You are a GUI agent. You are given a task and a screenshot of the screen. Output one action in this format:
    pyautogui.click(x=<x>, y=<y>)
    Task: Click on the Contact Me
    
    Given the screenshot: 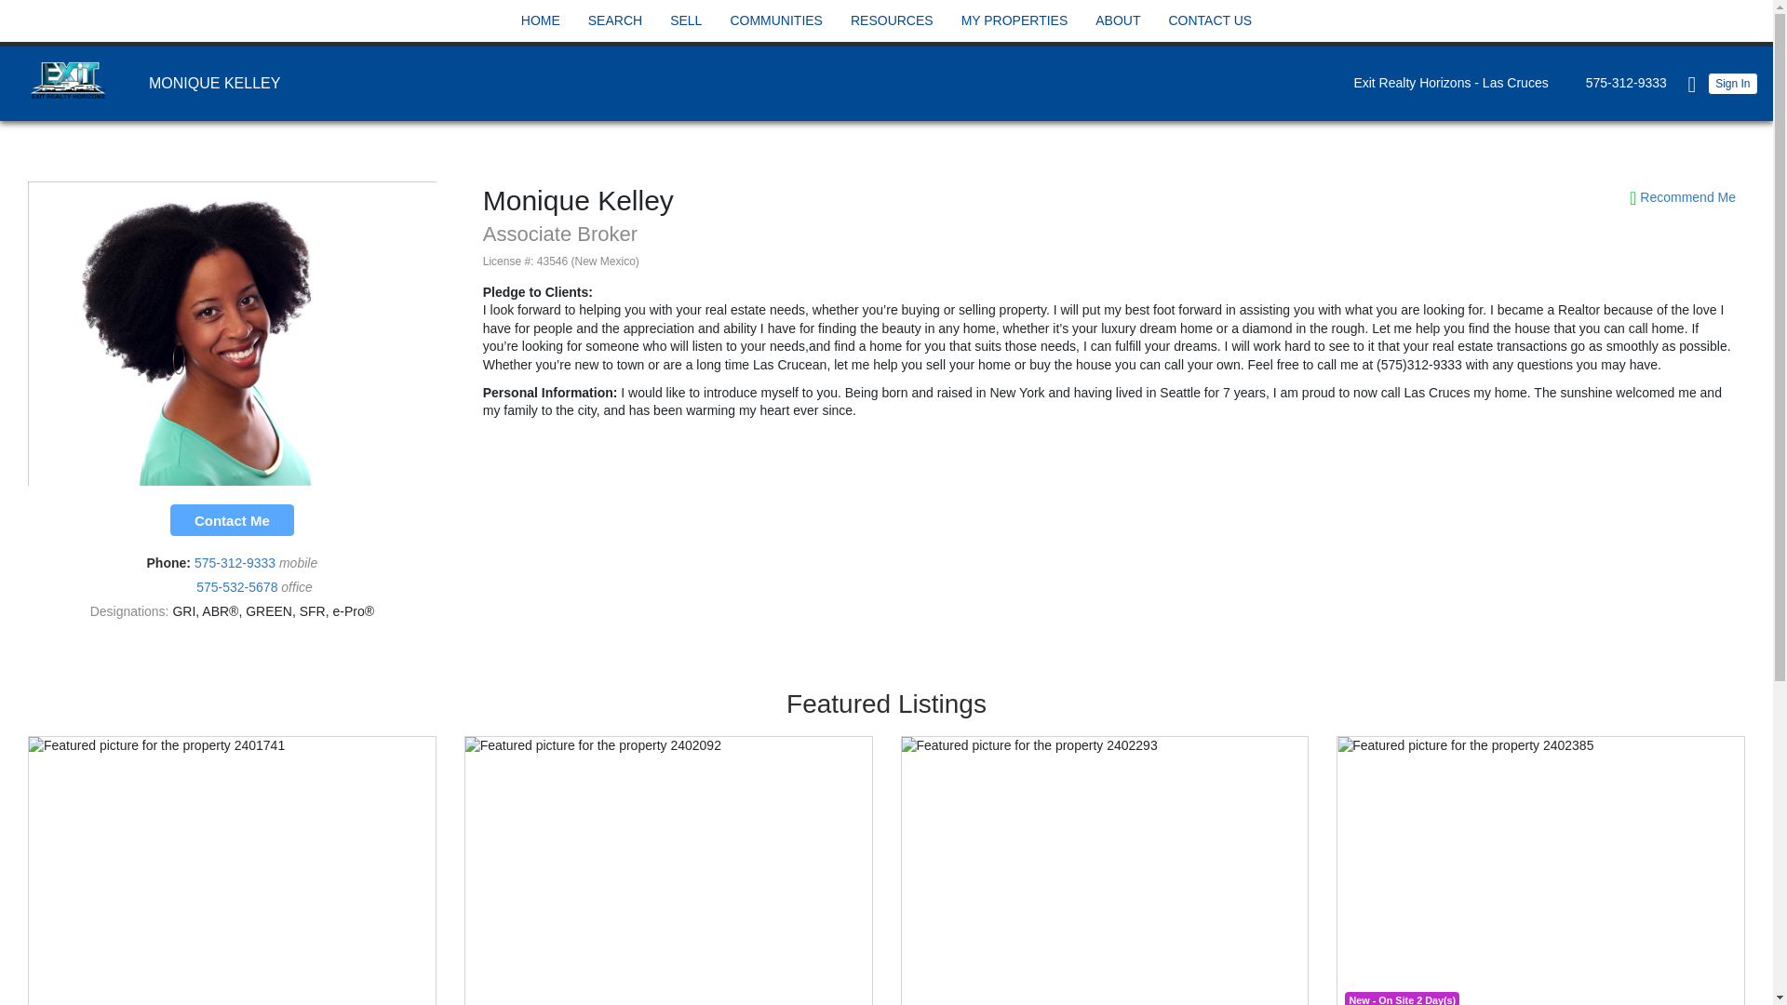 What is the action you would take?
    pyautogui.click(x=232, y=519)
    